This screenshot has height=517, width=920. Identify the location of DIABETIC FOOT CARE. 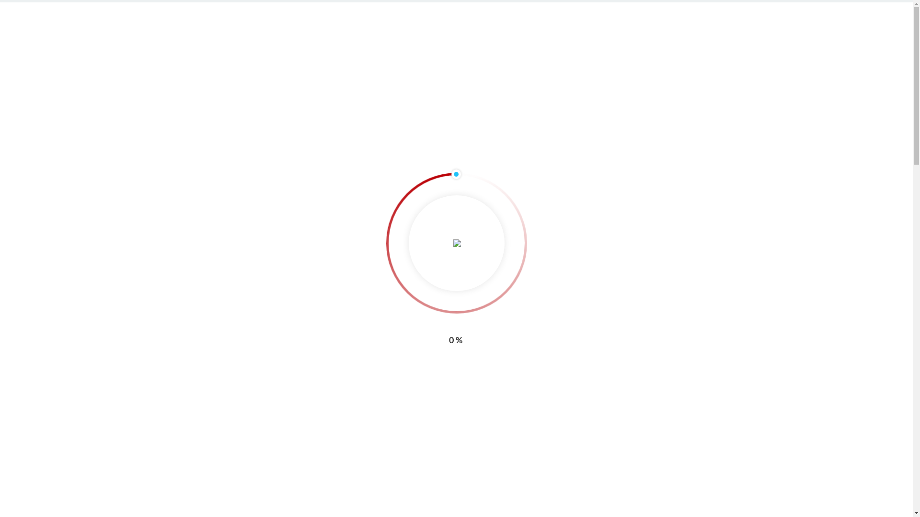
(424, 12).